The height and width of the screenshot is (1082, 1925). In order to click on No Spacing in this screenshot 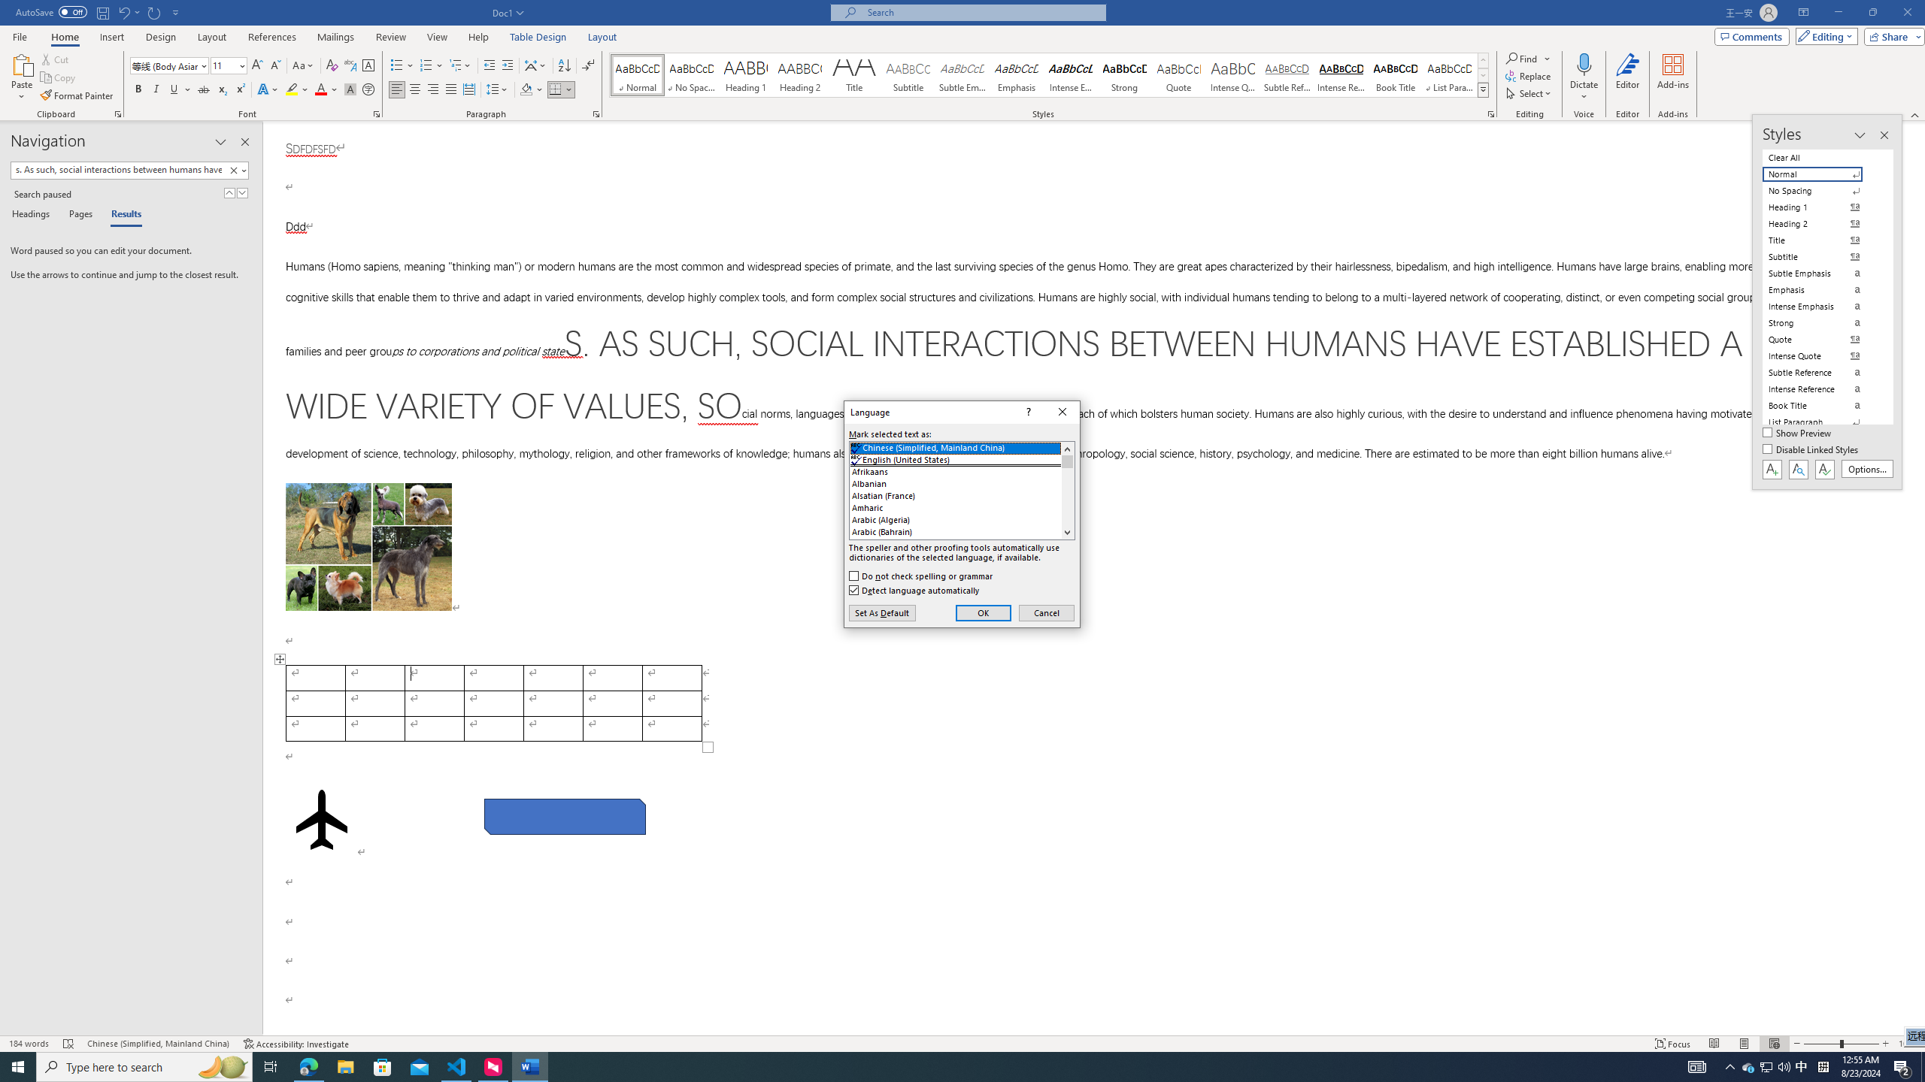, I will do `click(1821, 191)`.